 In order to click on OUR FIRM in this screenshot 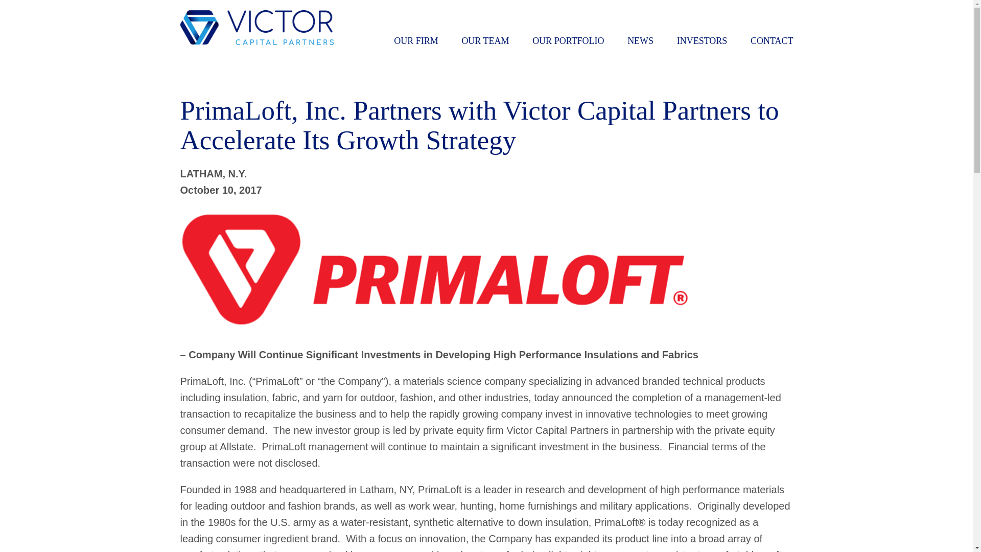, I will do `click(416, 41)`.